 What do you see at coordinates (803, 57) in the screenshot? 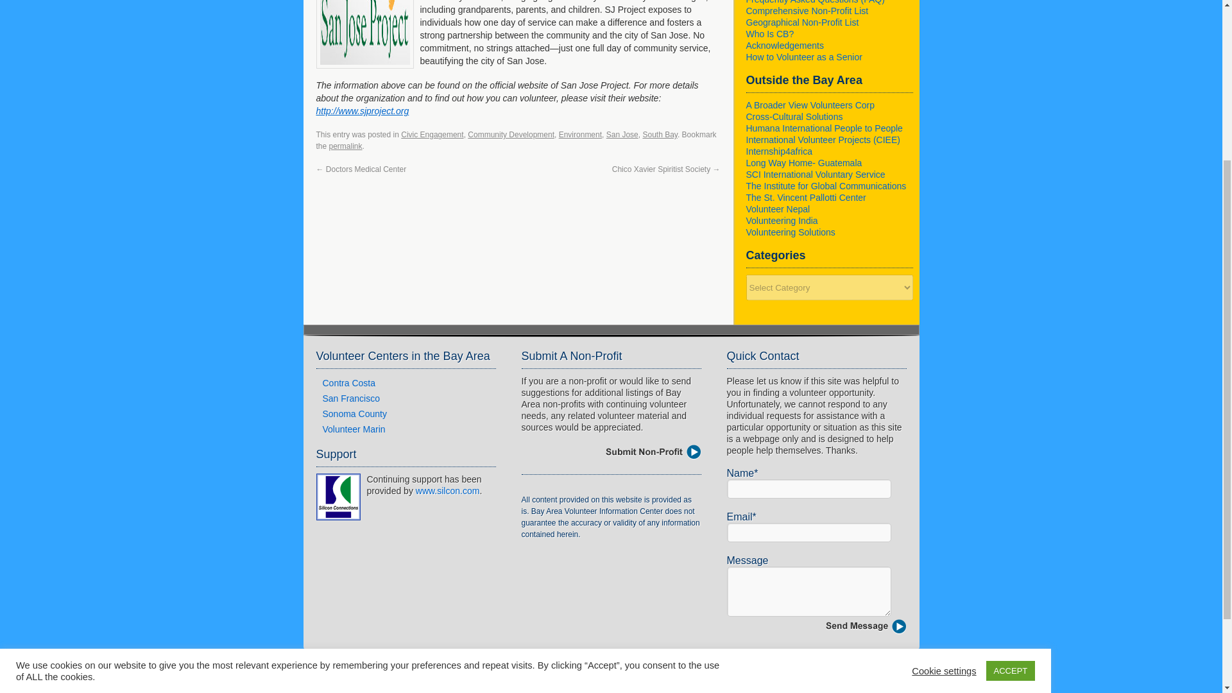
I see `How to Volunteer as a Senior` at bounding box center [803, 57].